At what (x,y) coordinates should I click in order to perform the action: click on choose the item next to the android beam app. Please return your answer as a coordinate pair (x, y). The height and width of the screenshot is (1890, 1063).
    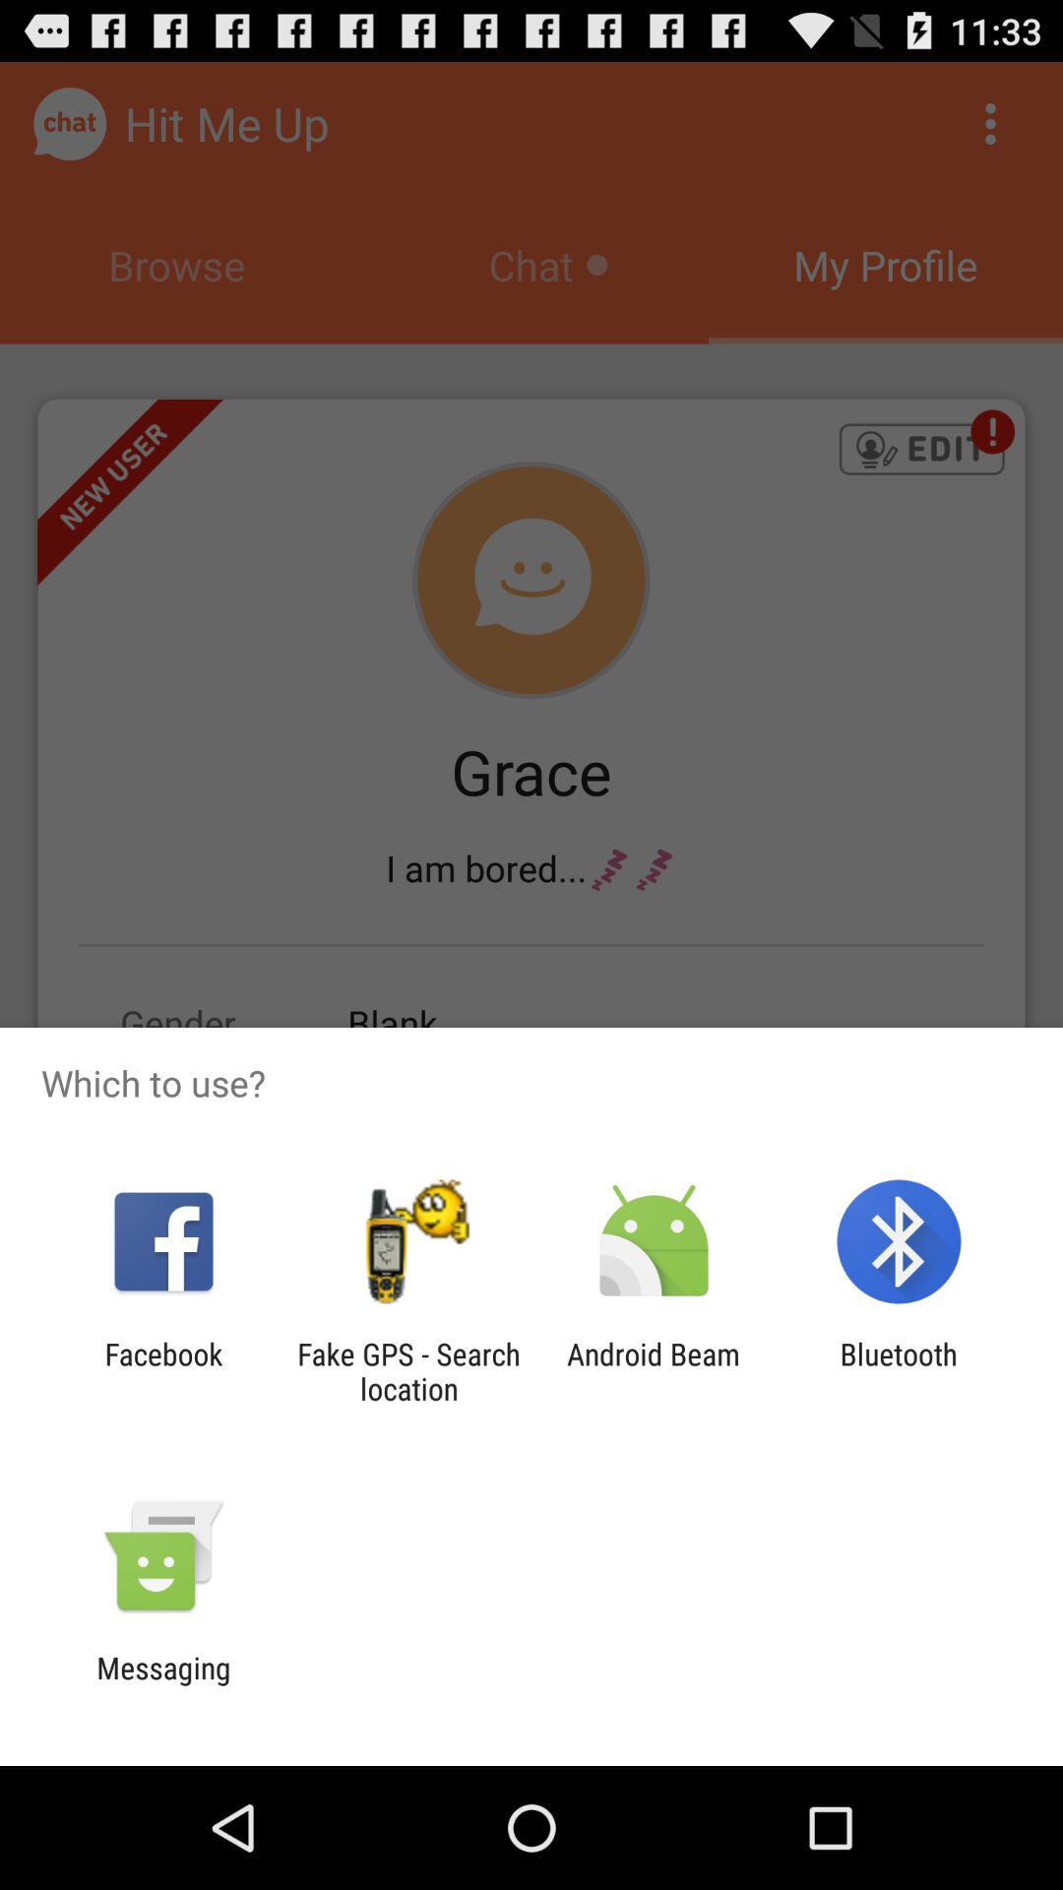
    Looking at the image, I should click on (898, 1371).